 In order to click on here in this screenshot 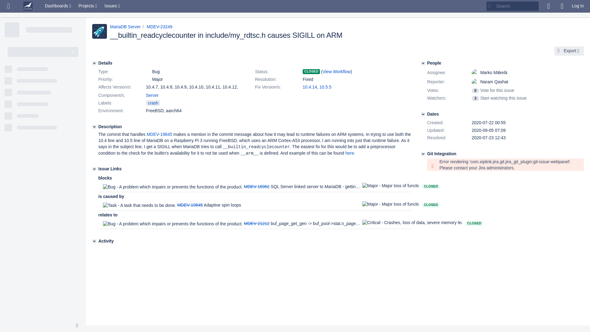, I will do `click(350, 153)`.